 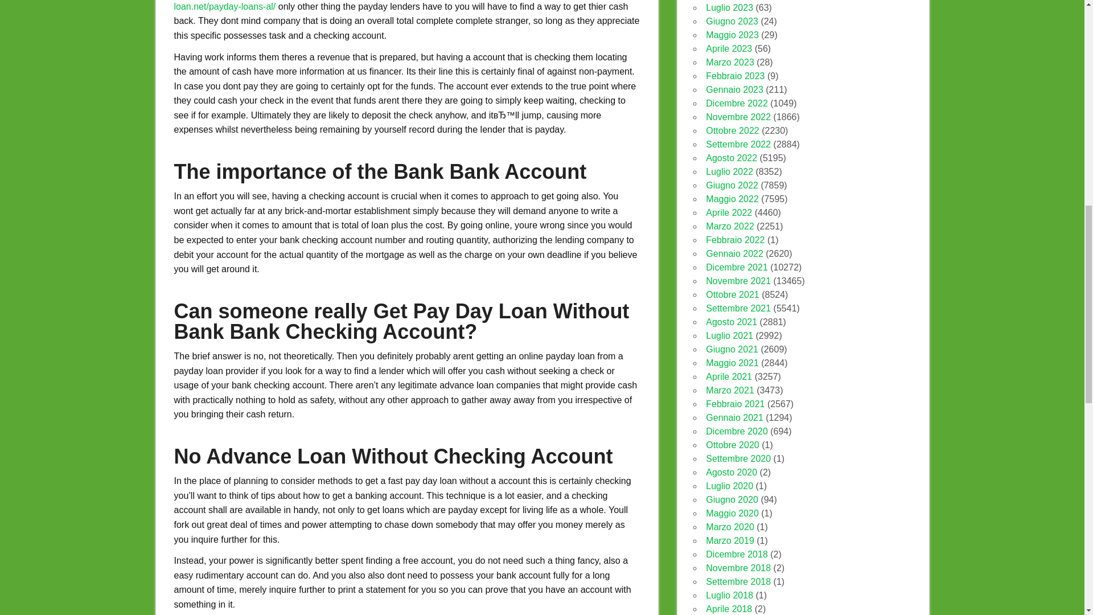 What do you see at coordinates (729, 171) in the screenshot?
I see `Luglio 2022` at bounding box center [729, 171].